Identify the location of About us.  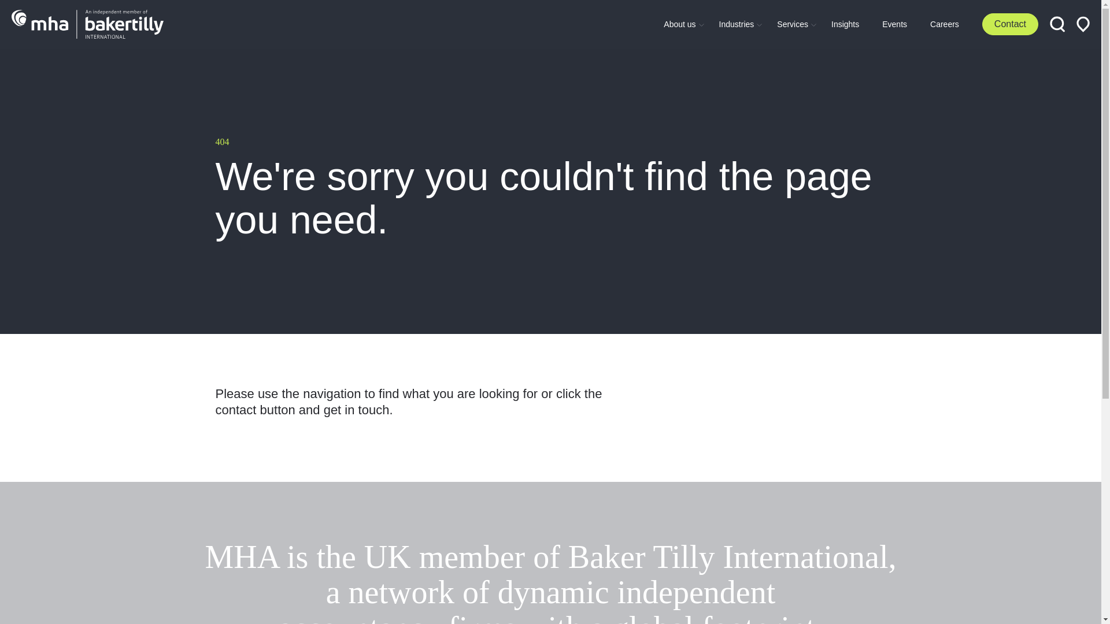
(823, 24).